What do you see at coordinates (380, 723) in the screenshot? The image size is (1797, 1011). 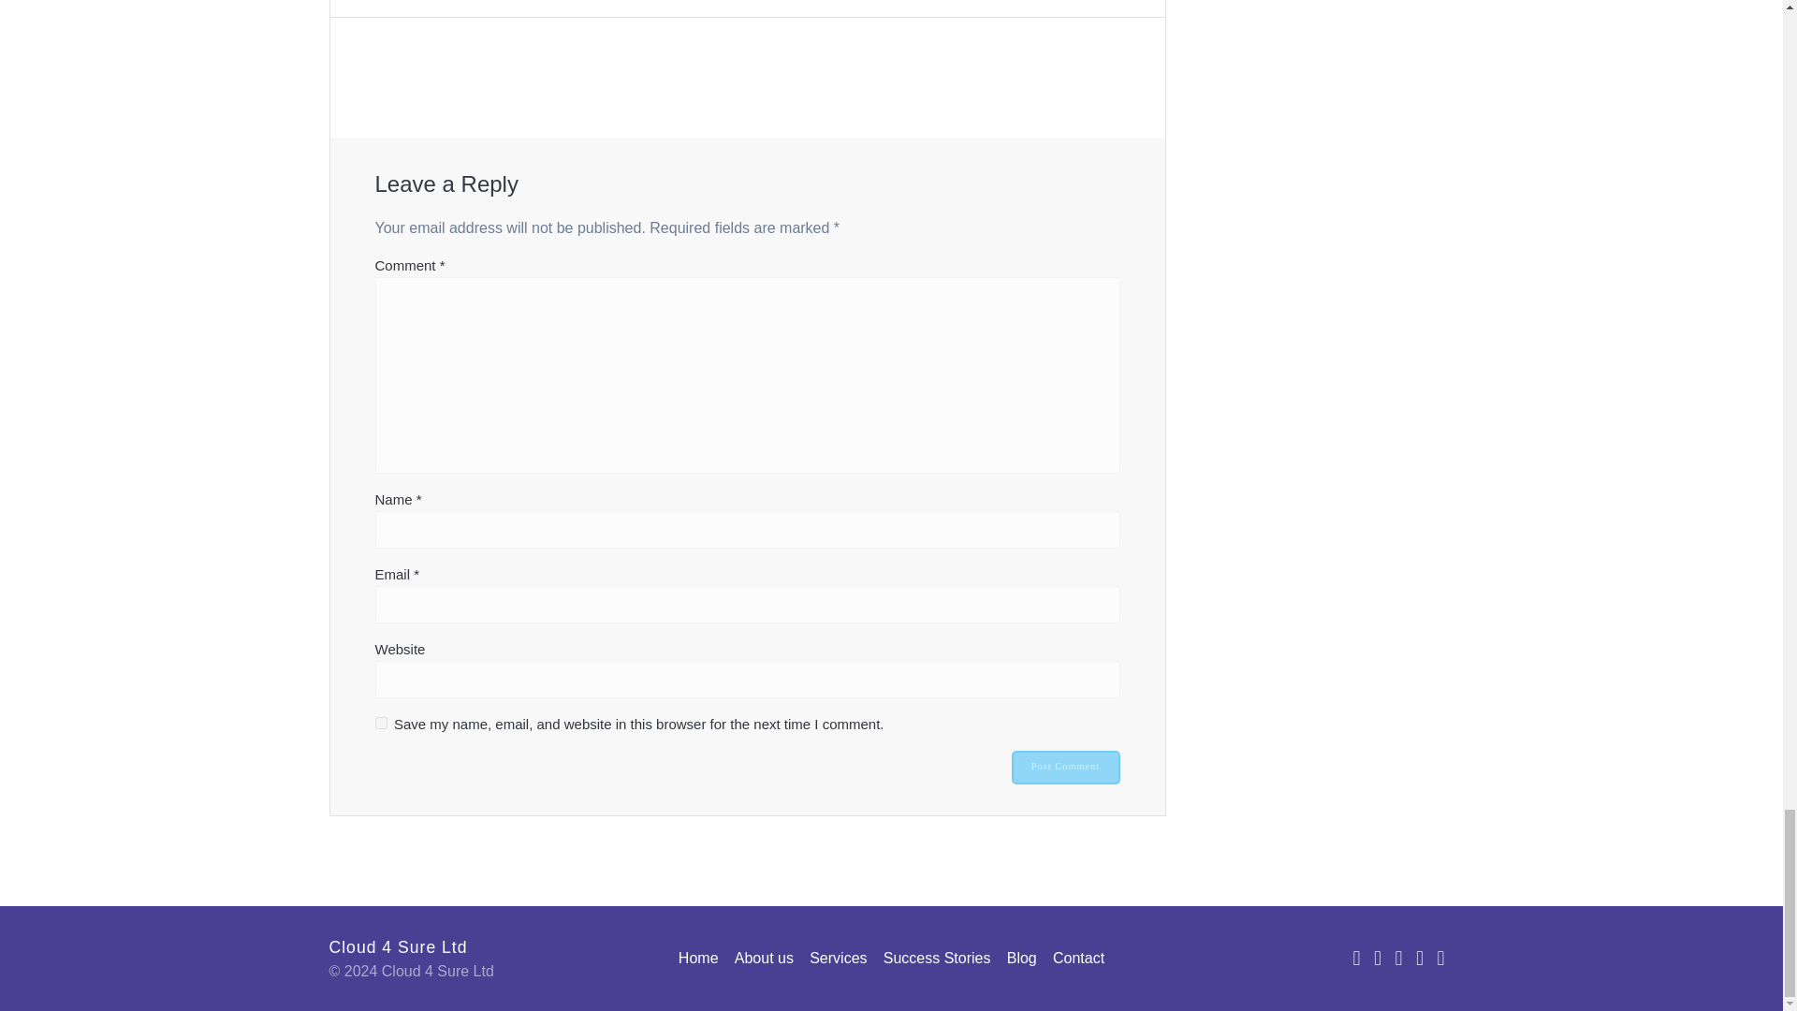 I see `yes` at bounding box center [380, 723].